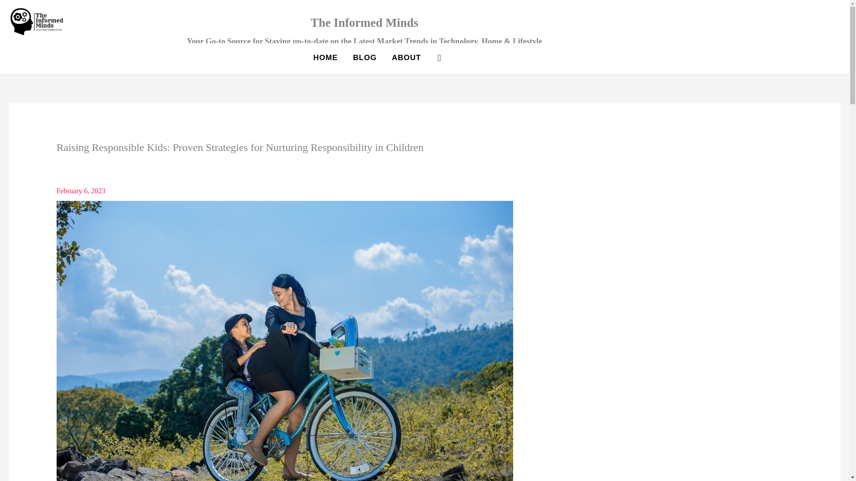 The width and height of the screenshot is (856, 481). What do you see at coordinates (439, 57) in the screenshot?
I see `Search` at bounding box center [439, 57].